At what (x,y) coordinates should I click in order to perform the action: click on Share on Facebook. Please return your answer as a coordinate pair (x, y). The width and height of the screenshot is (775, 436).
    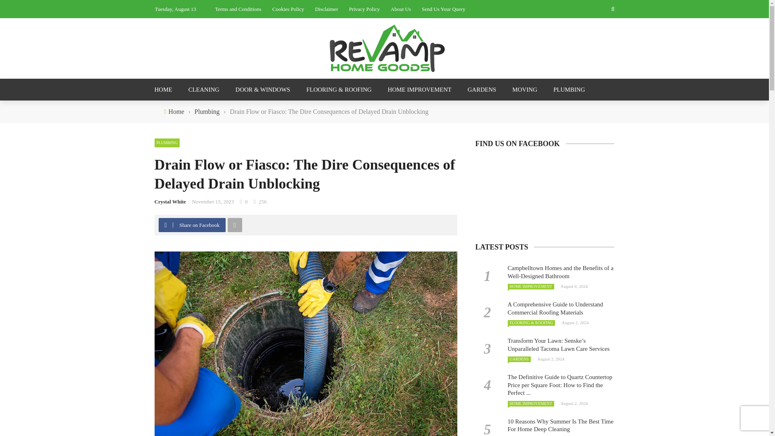
    Looking at the image, I should click on (192, 225).